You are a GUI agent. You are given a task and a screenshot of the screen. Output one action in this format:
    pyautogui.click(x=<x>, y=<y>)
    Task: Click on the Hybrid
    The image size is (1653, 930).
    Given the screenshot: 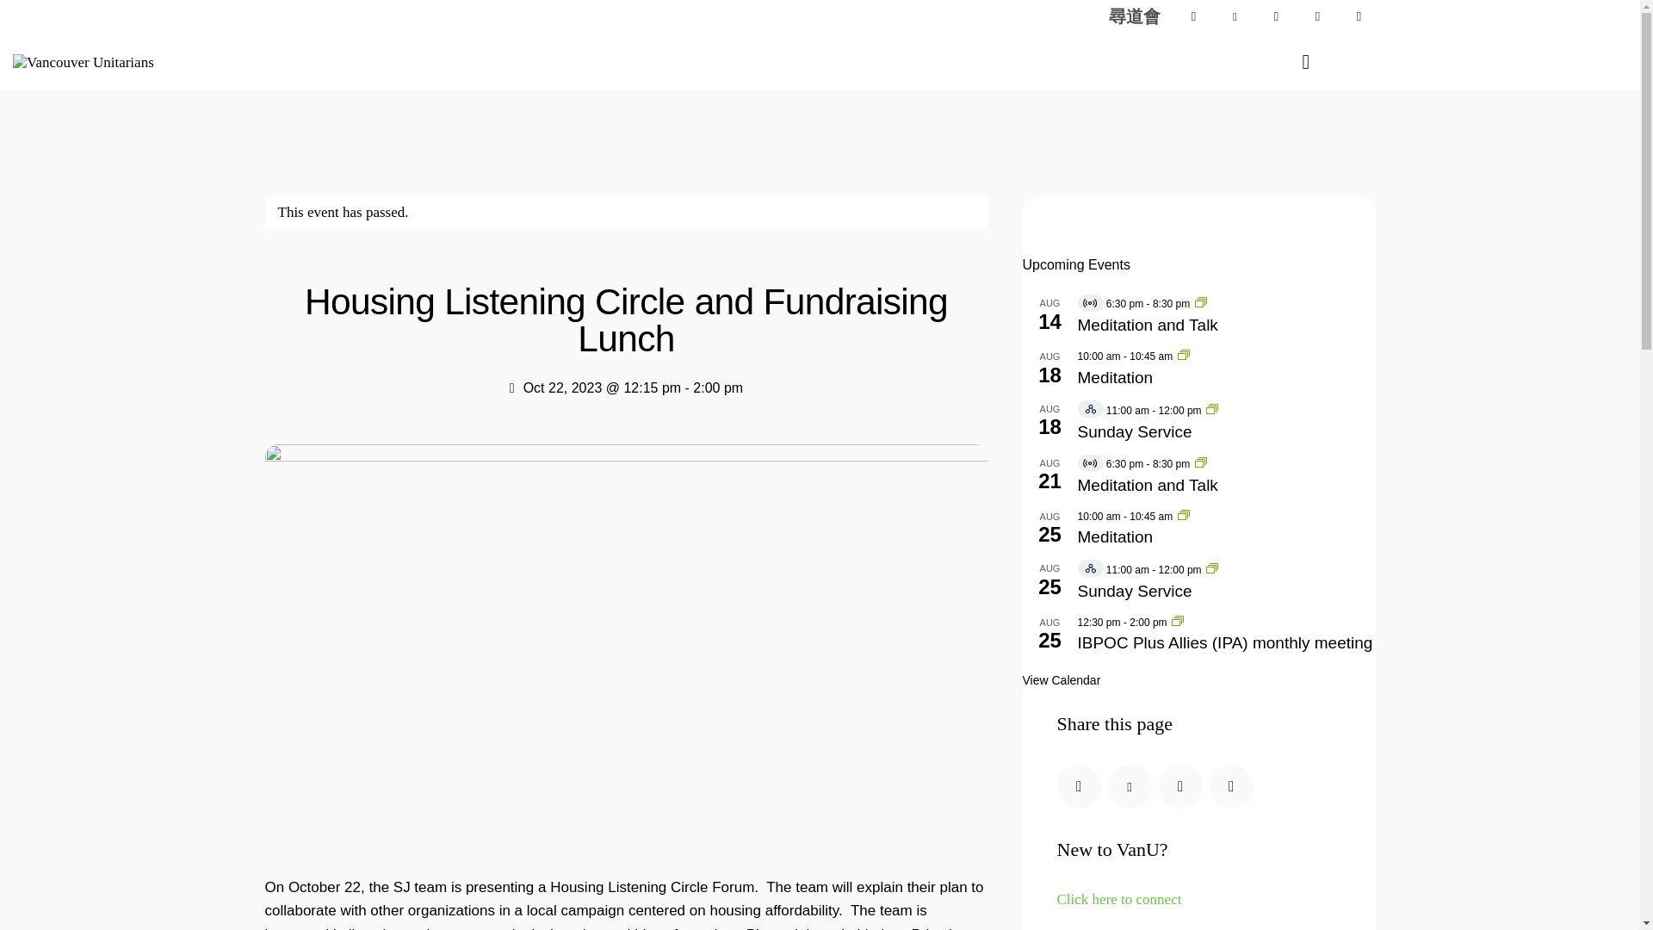 What is the action you would take?
    pyautogui.click(x=1090, y=408)
    